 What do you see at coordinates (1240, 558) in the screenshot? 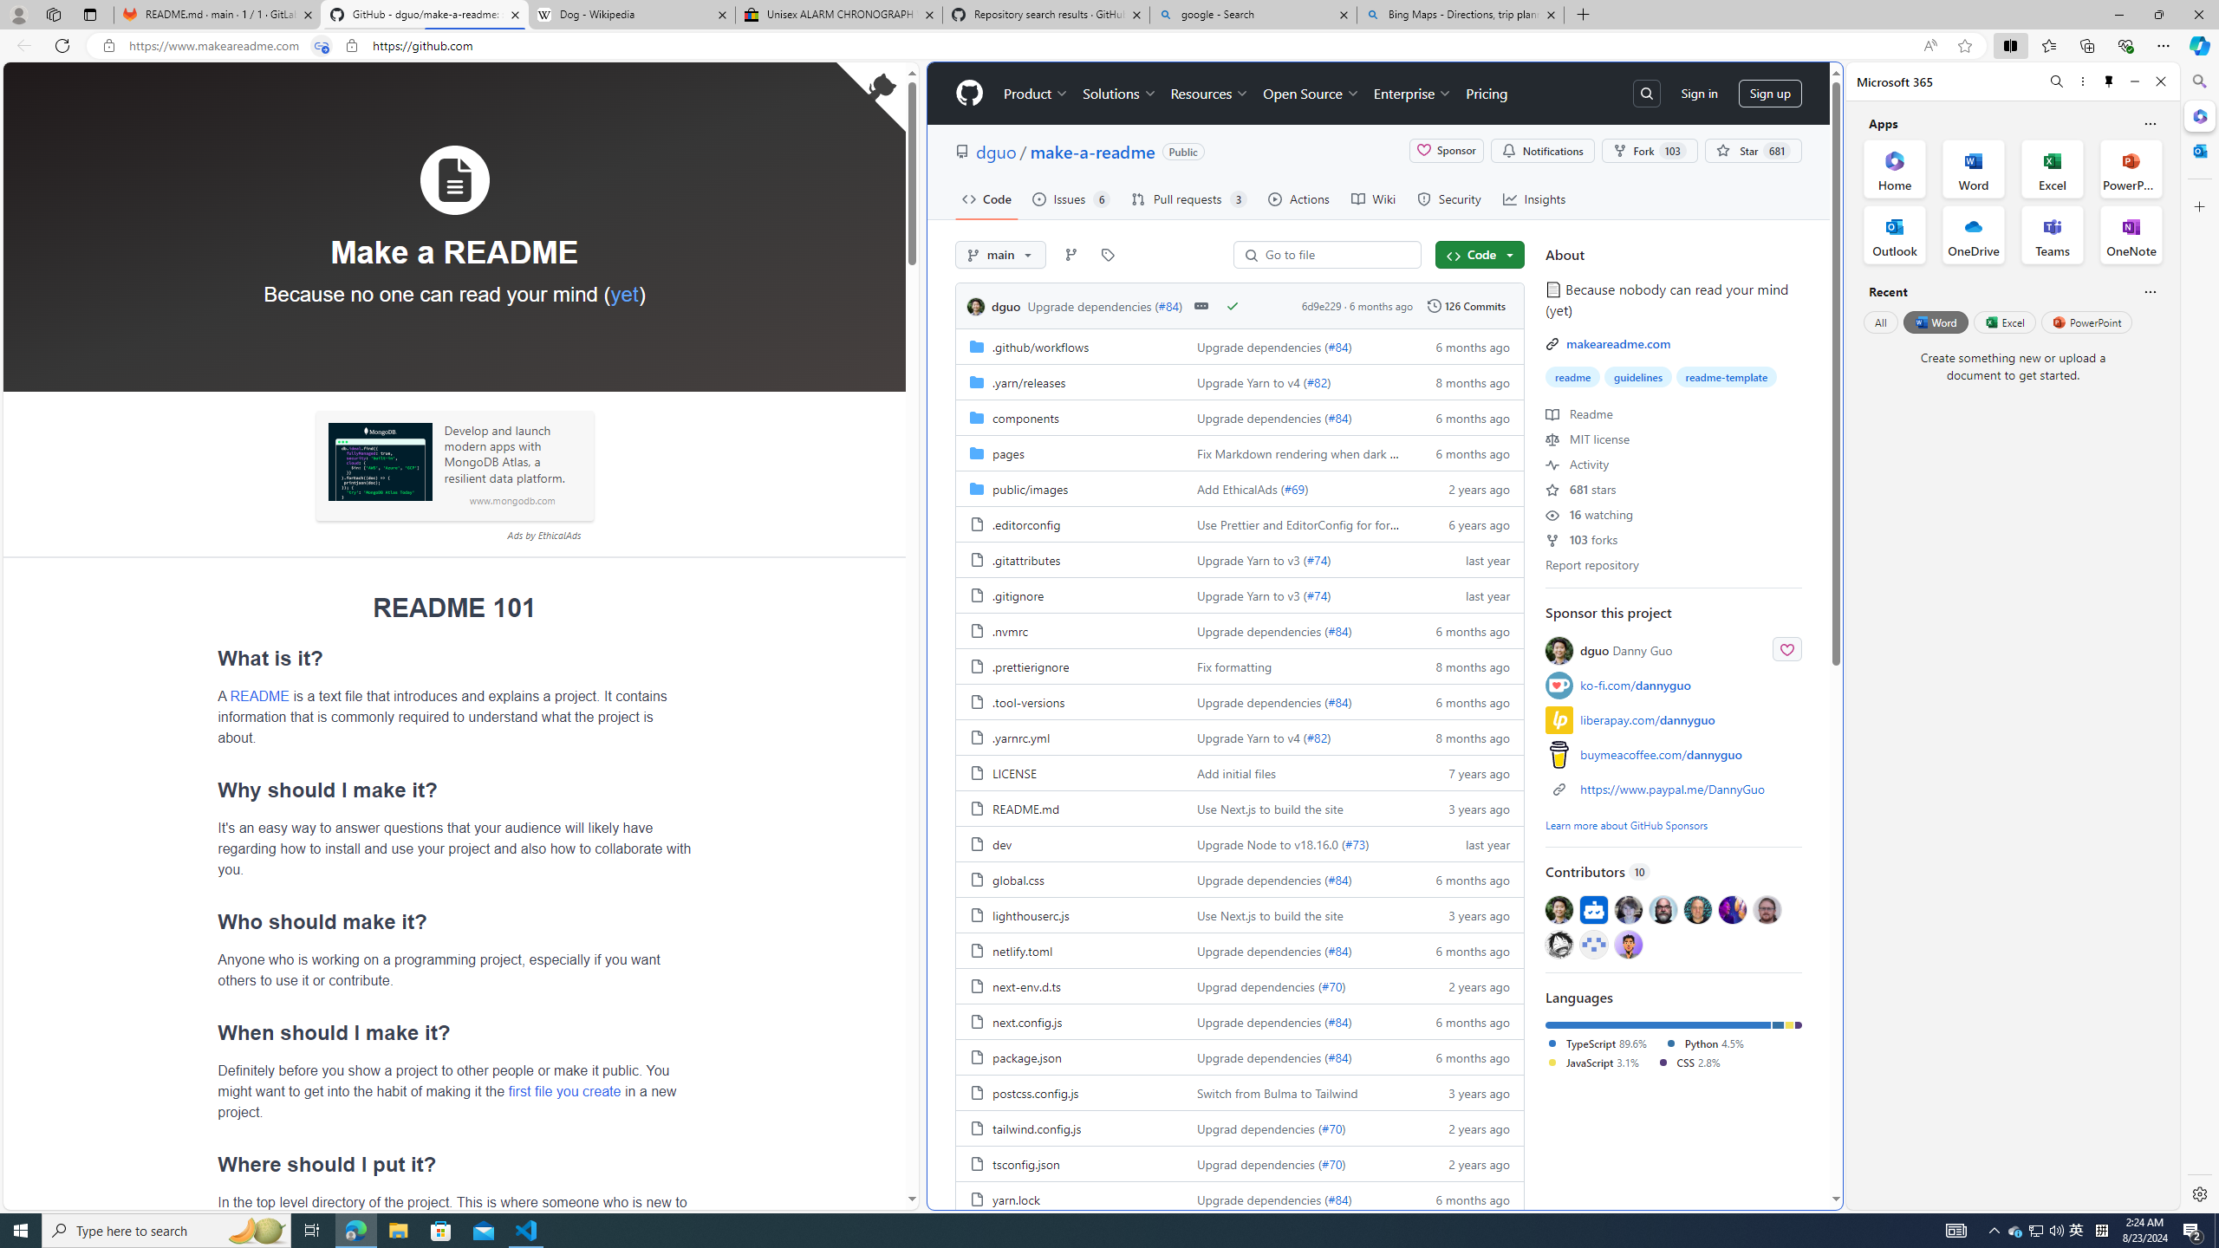
I see `AutomationID: folder-row-6` at bounding box center [1240, 558].